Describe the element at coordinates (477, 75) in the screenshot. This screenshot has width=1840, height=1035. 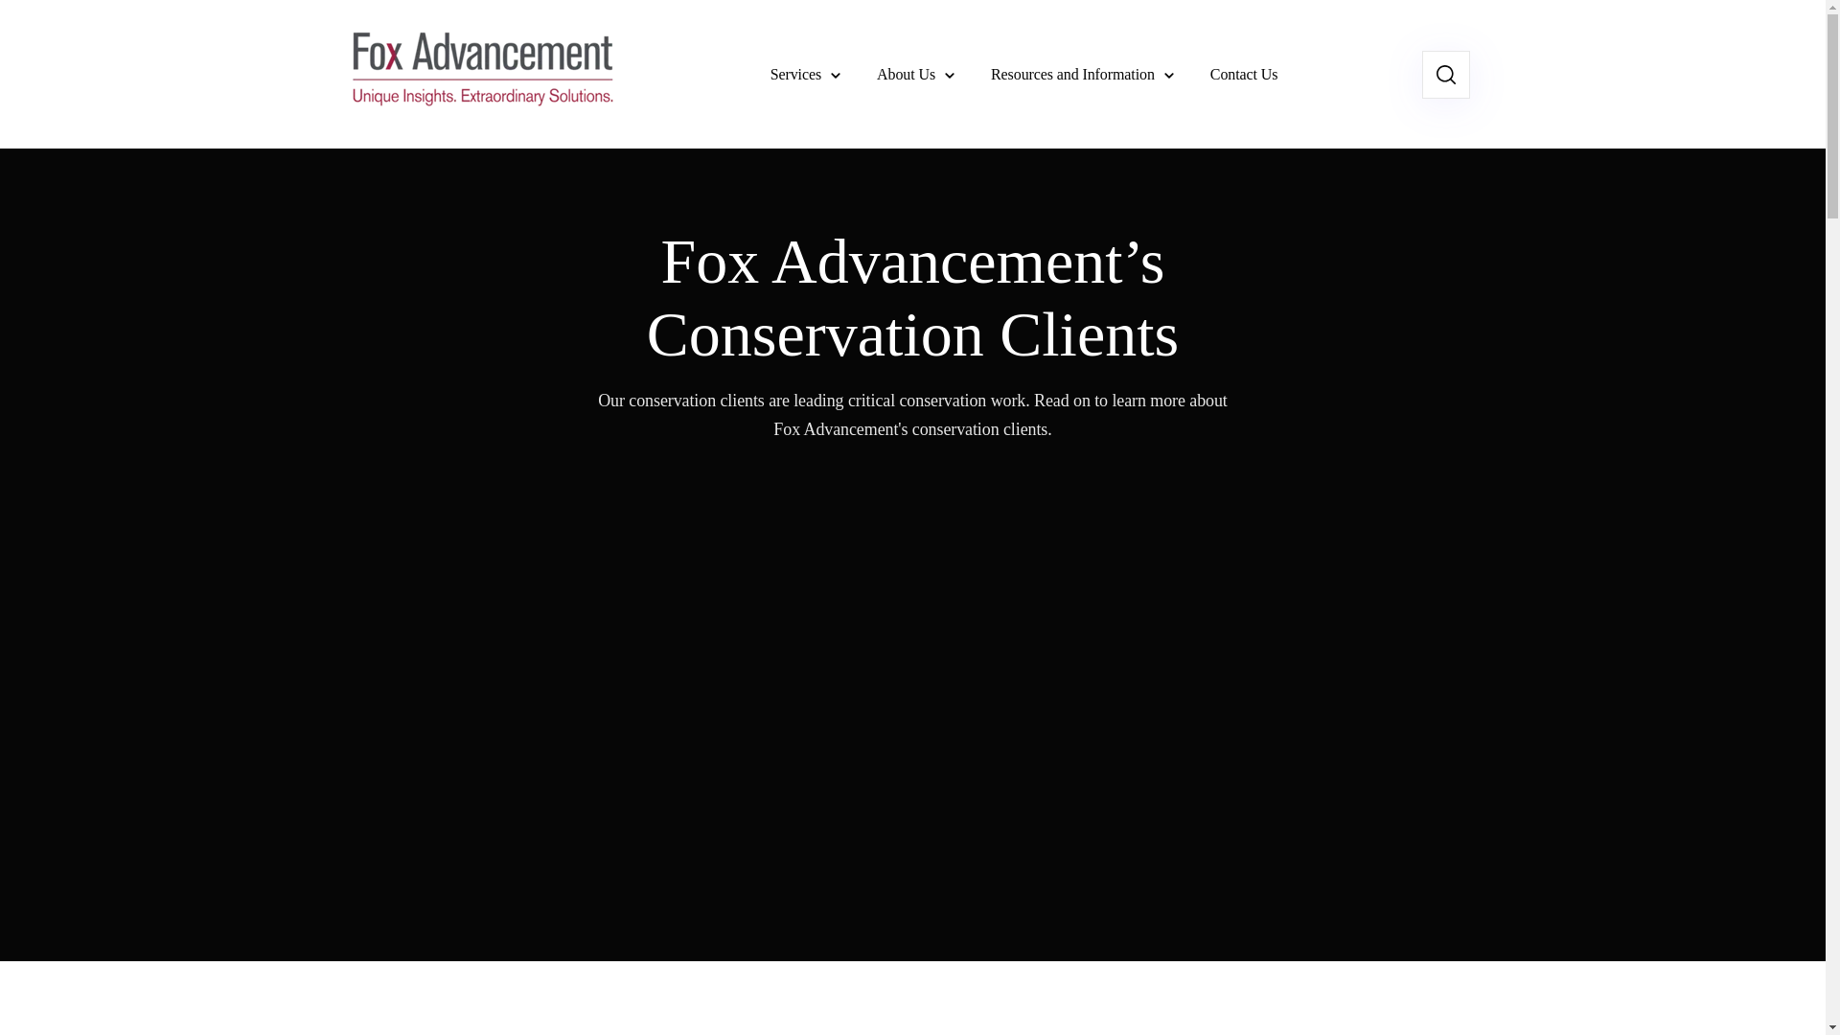
I see `Transparent rectangle` at that location.